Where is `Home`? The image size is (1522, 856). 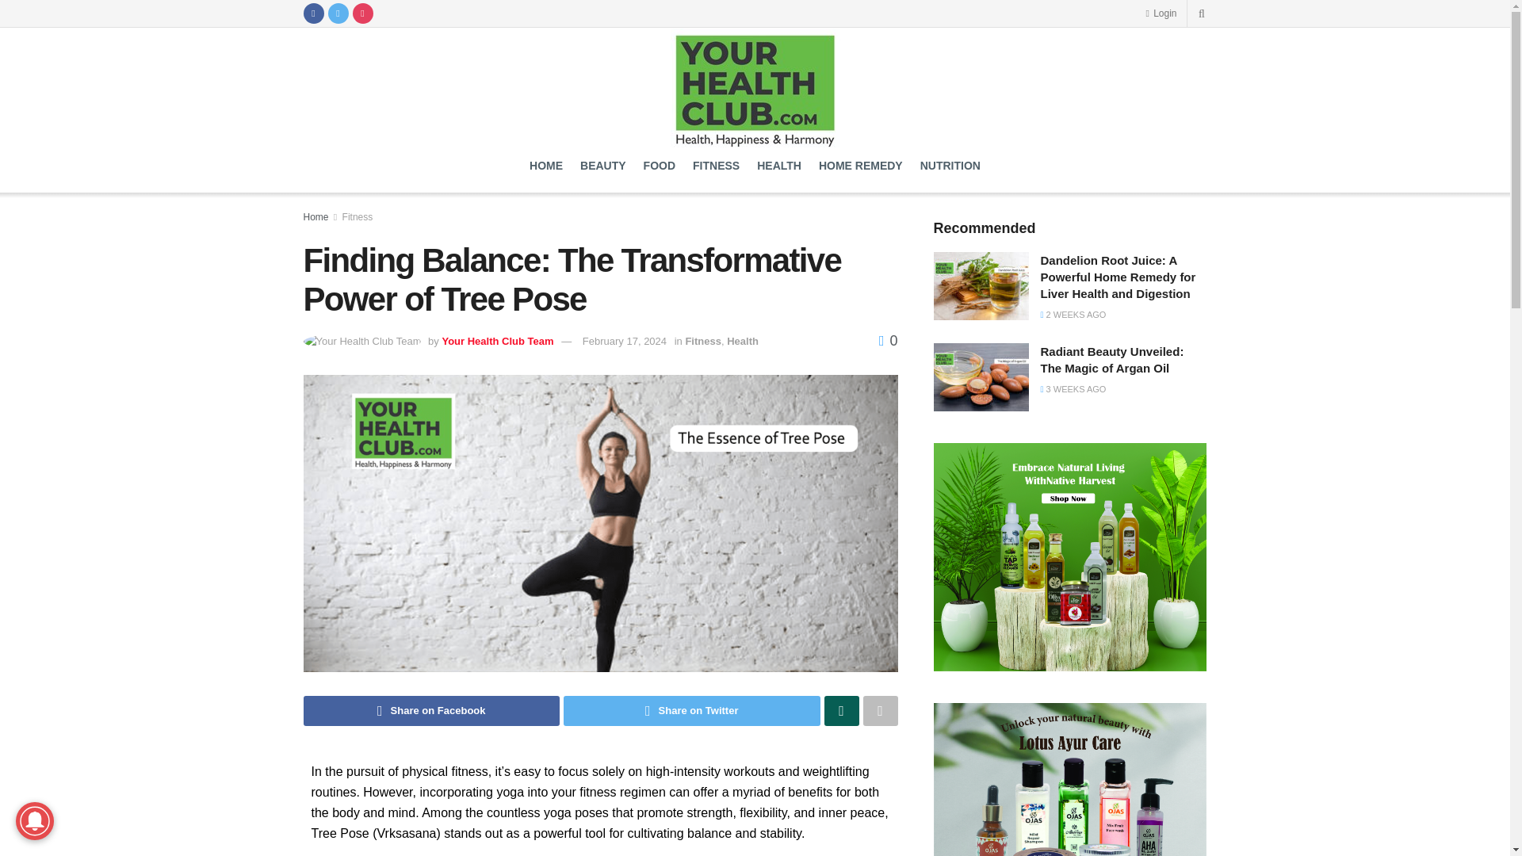 Home is located at coordinates (315, 216).